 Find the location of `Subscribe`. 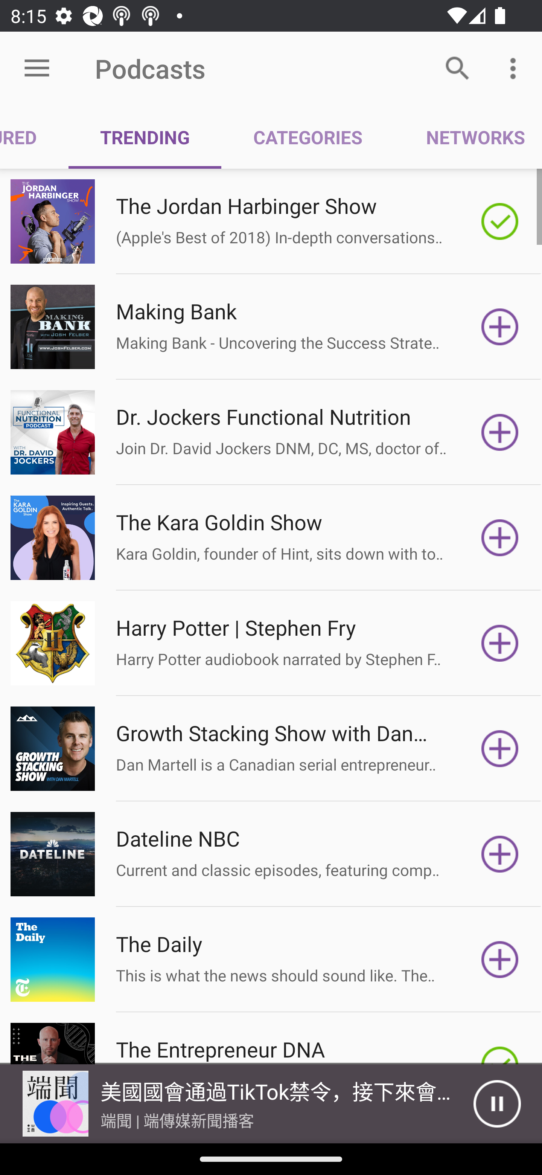

Subscribe is located at coordinates (500, 432).